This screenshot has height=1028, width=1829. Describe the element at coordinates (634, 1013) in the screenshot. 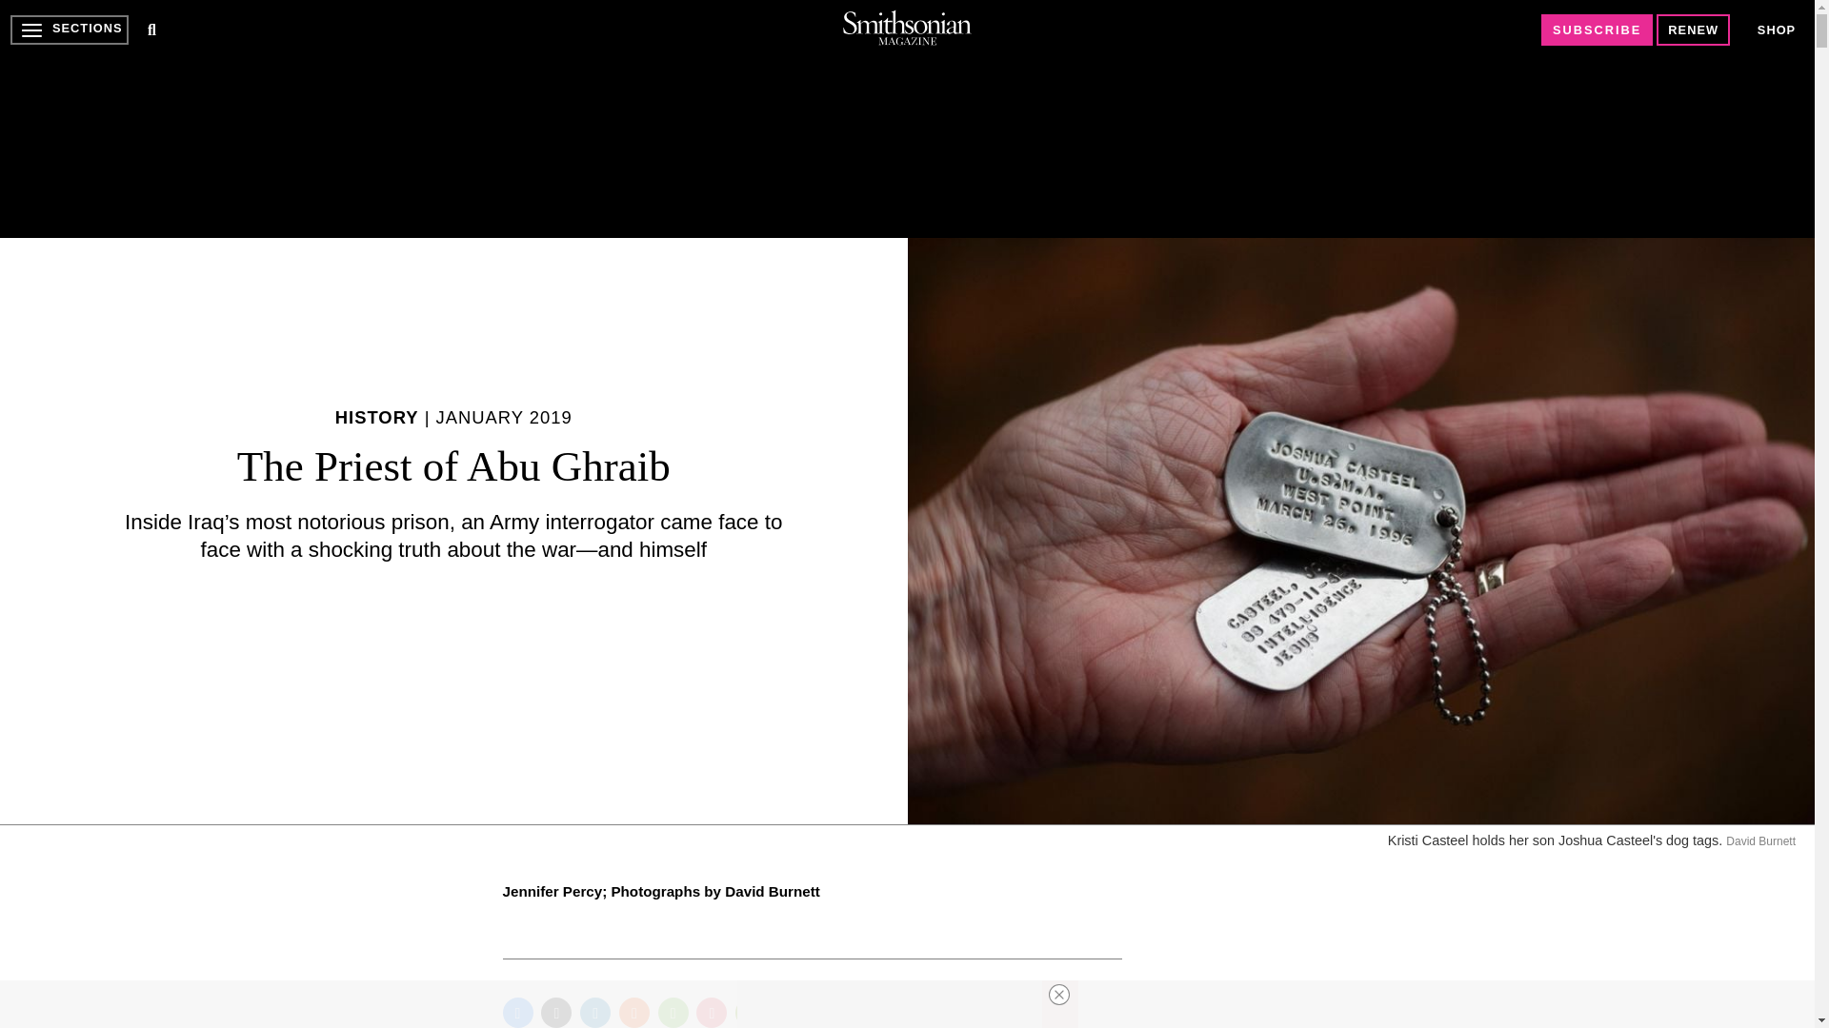

I see `Reddit` at that location.